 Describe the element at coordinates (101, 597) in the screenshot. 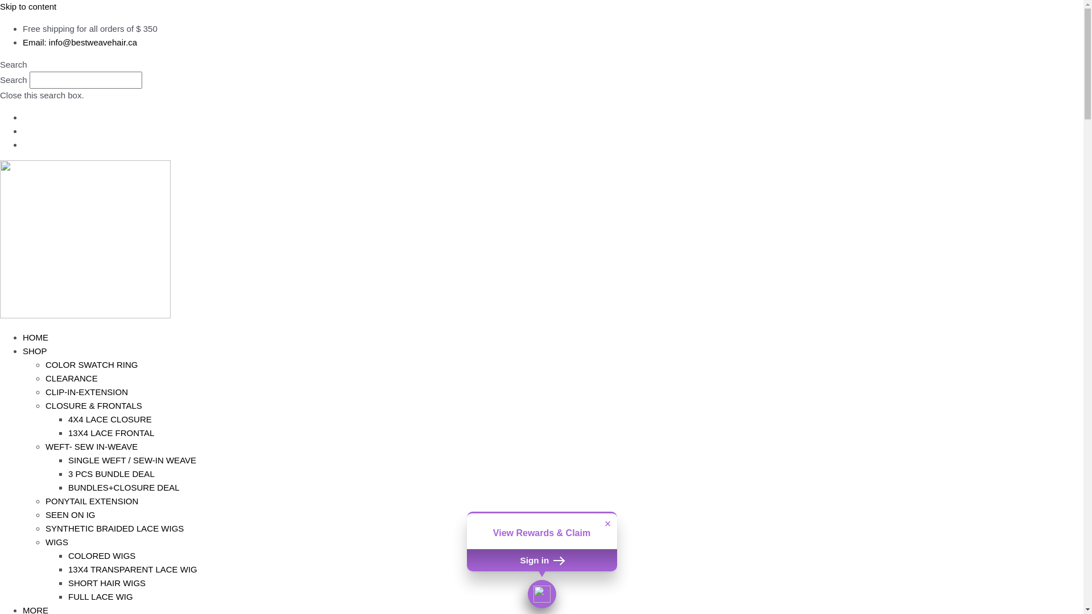

I see `FULL LACE WIG` at that location.